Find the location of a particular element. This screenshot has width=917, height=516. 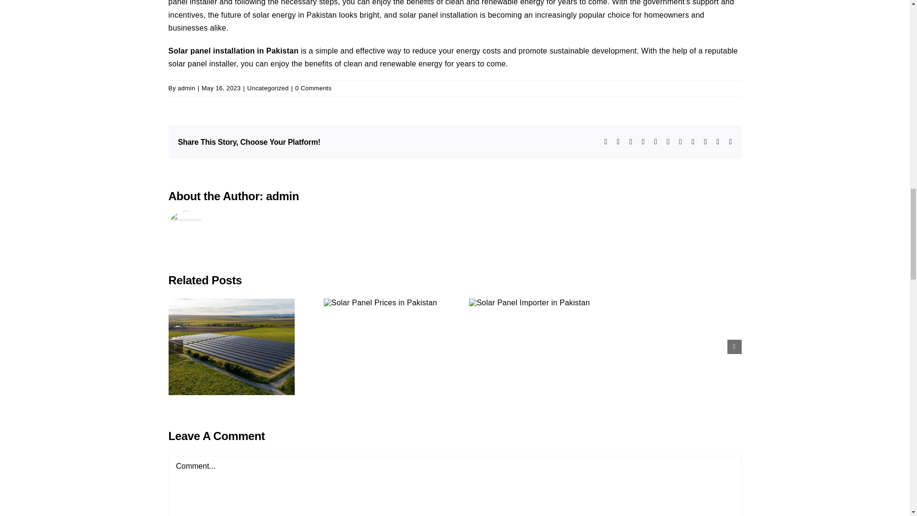

admin is located at coordinates (186, 88).